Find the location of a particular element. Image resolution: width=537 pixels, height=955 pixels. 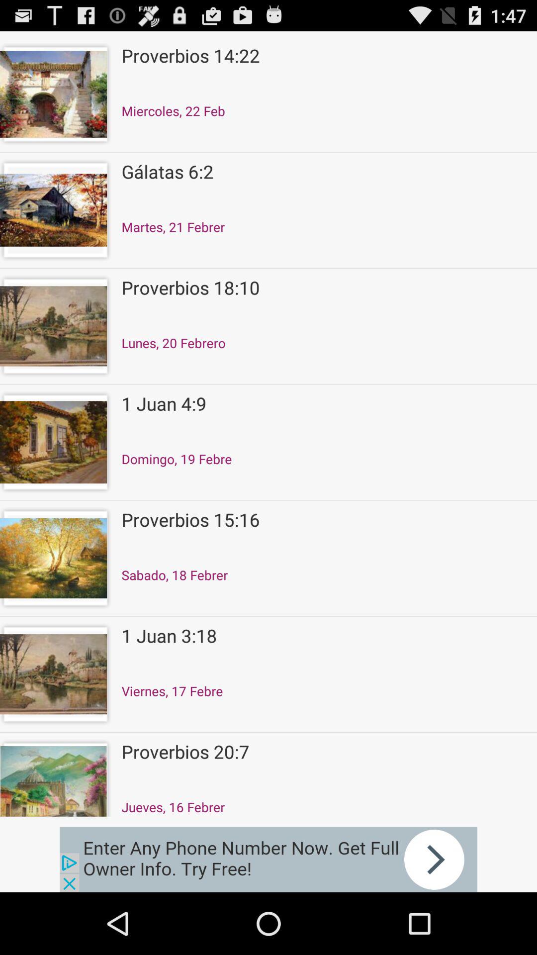

toggle advertisement is located at coordinates (268, 859).